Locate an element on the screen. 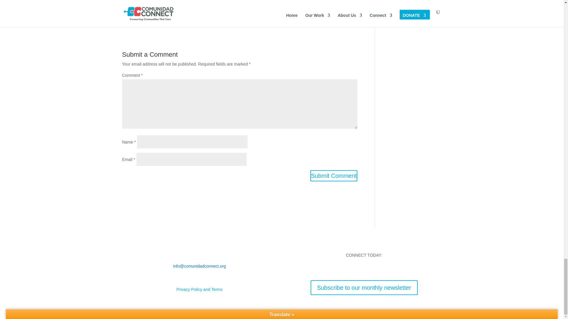 This screenshot has height=319, width=568. Follow on Facebook is located at coordinates (340, 268).